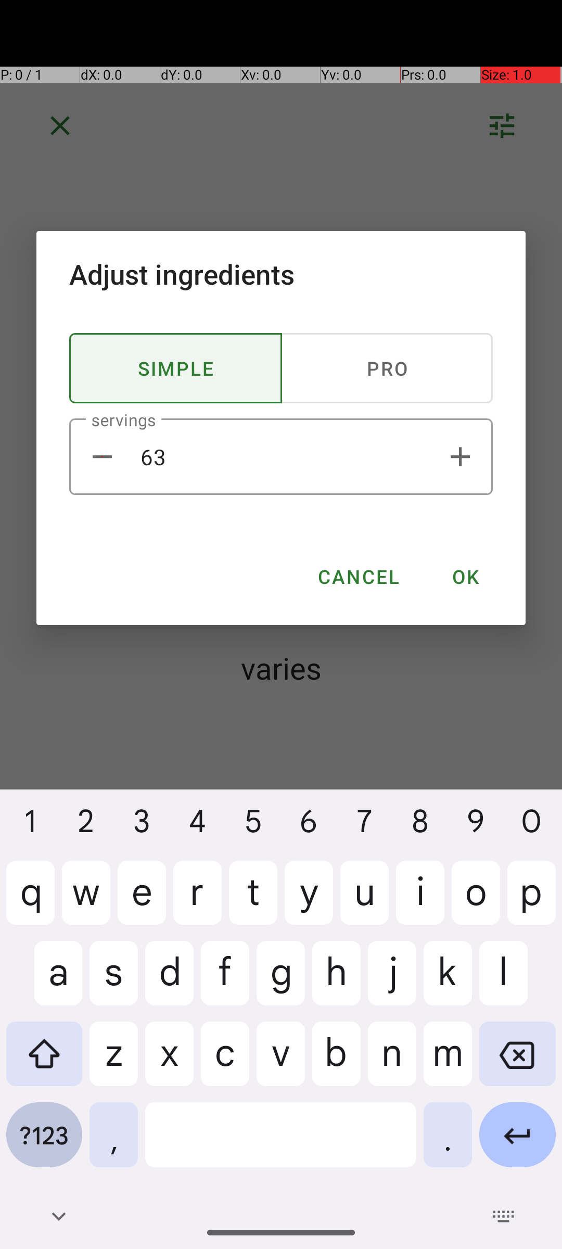 Image resolution: width=562 pixels, height=1249 pixels. What do you see at coordinates (281, 457) in the screenshot?
I see `63` at bounding box center [281, 457].